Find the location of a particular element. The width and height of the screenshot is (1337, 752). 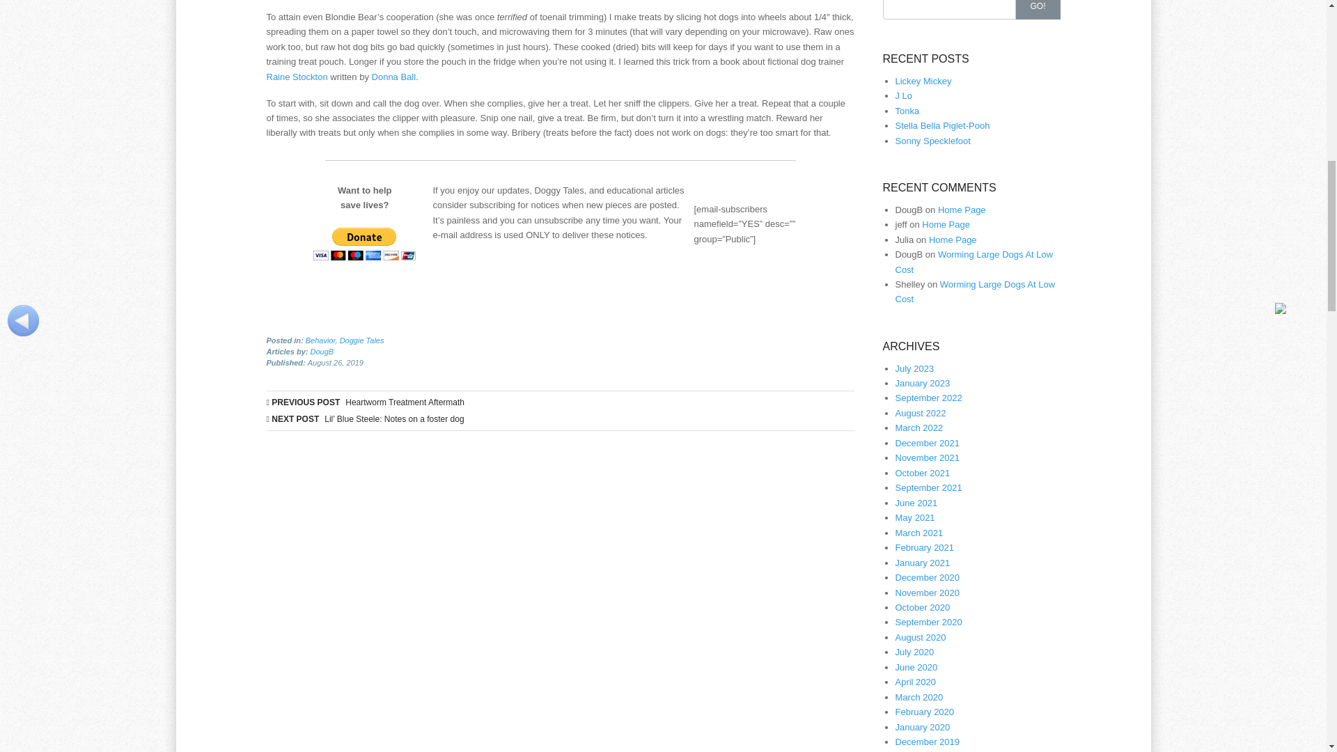

DougB is located at coordinates (322, 351).